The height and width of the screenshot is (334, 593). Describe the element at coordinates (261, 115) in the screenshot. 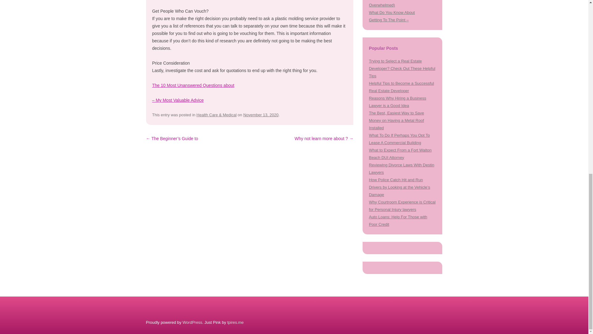

I see `3:13 pm` at that location.